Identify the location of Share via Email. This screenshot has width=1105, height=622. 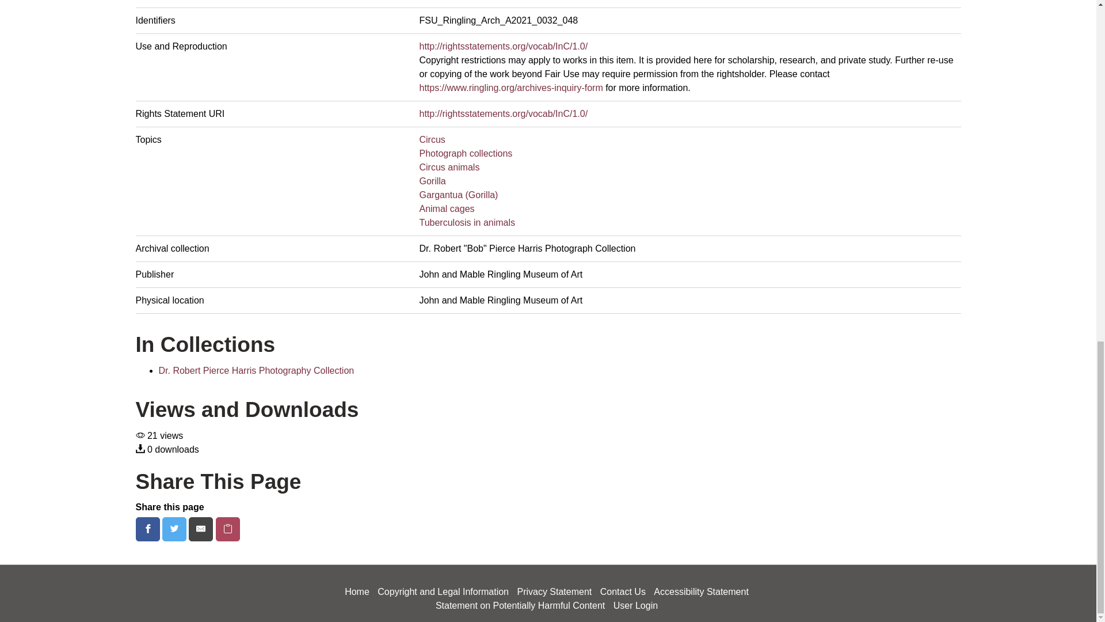
(202, 529).